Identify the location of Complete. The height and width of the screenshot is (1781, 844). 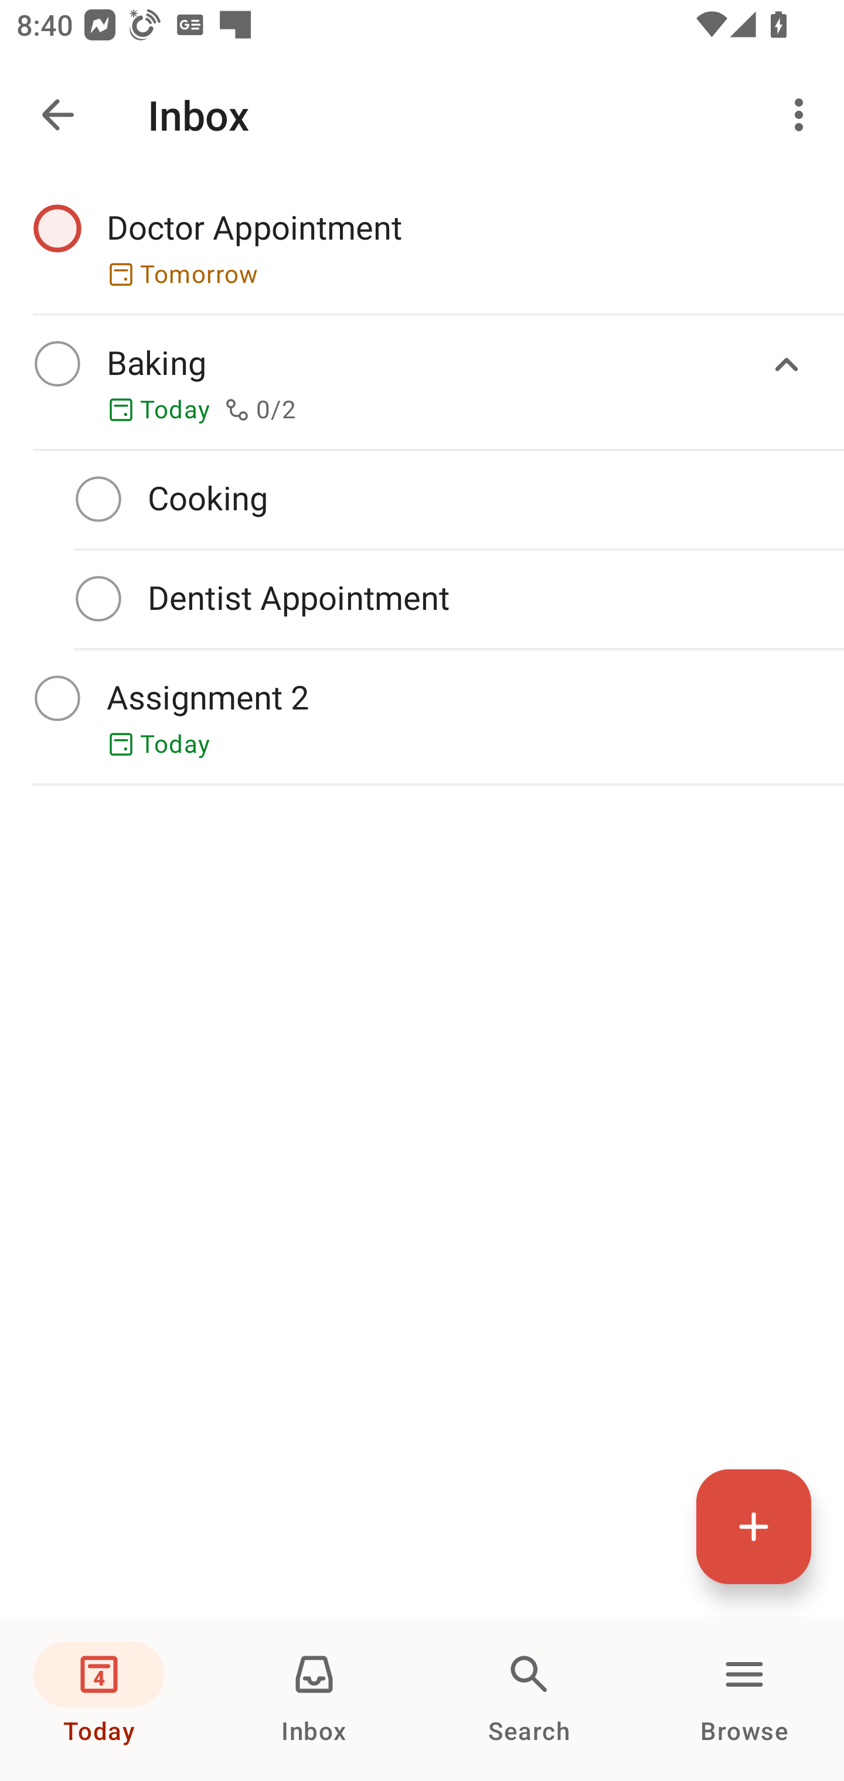
(57, 698).